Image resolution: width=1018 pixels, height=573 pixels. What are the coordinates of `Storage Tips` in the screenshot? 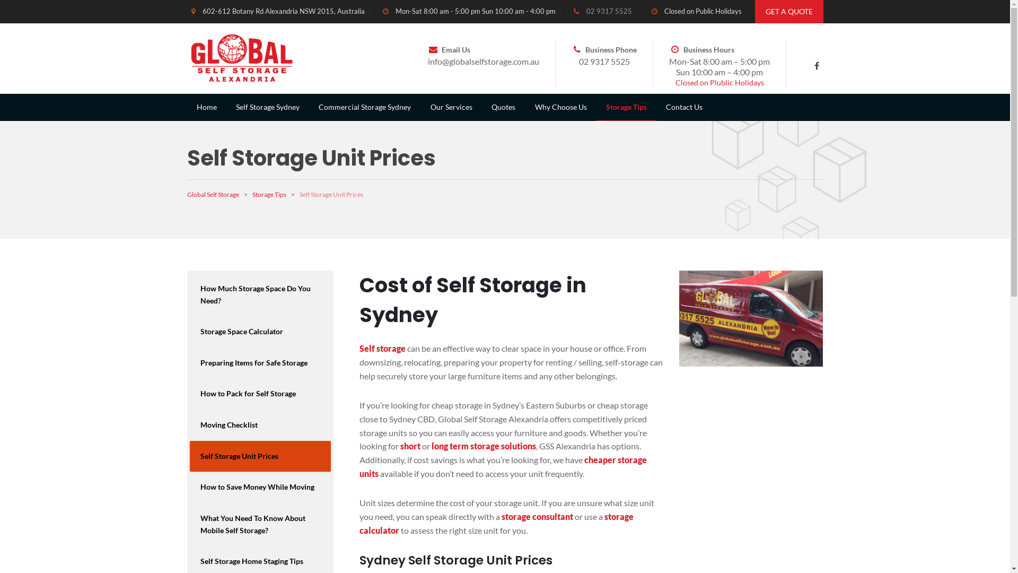 It's located at (627, 107).